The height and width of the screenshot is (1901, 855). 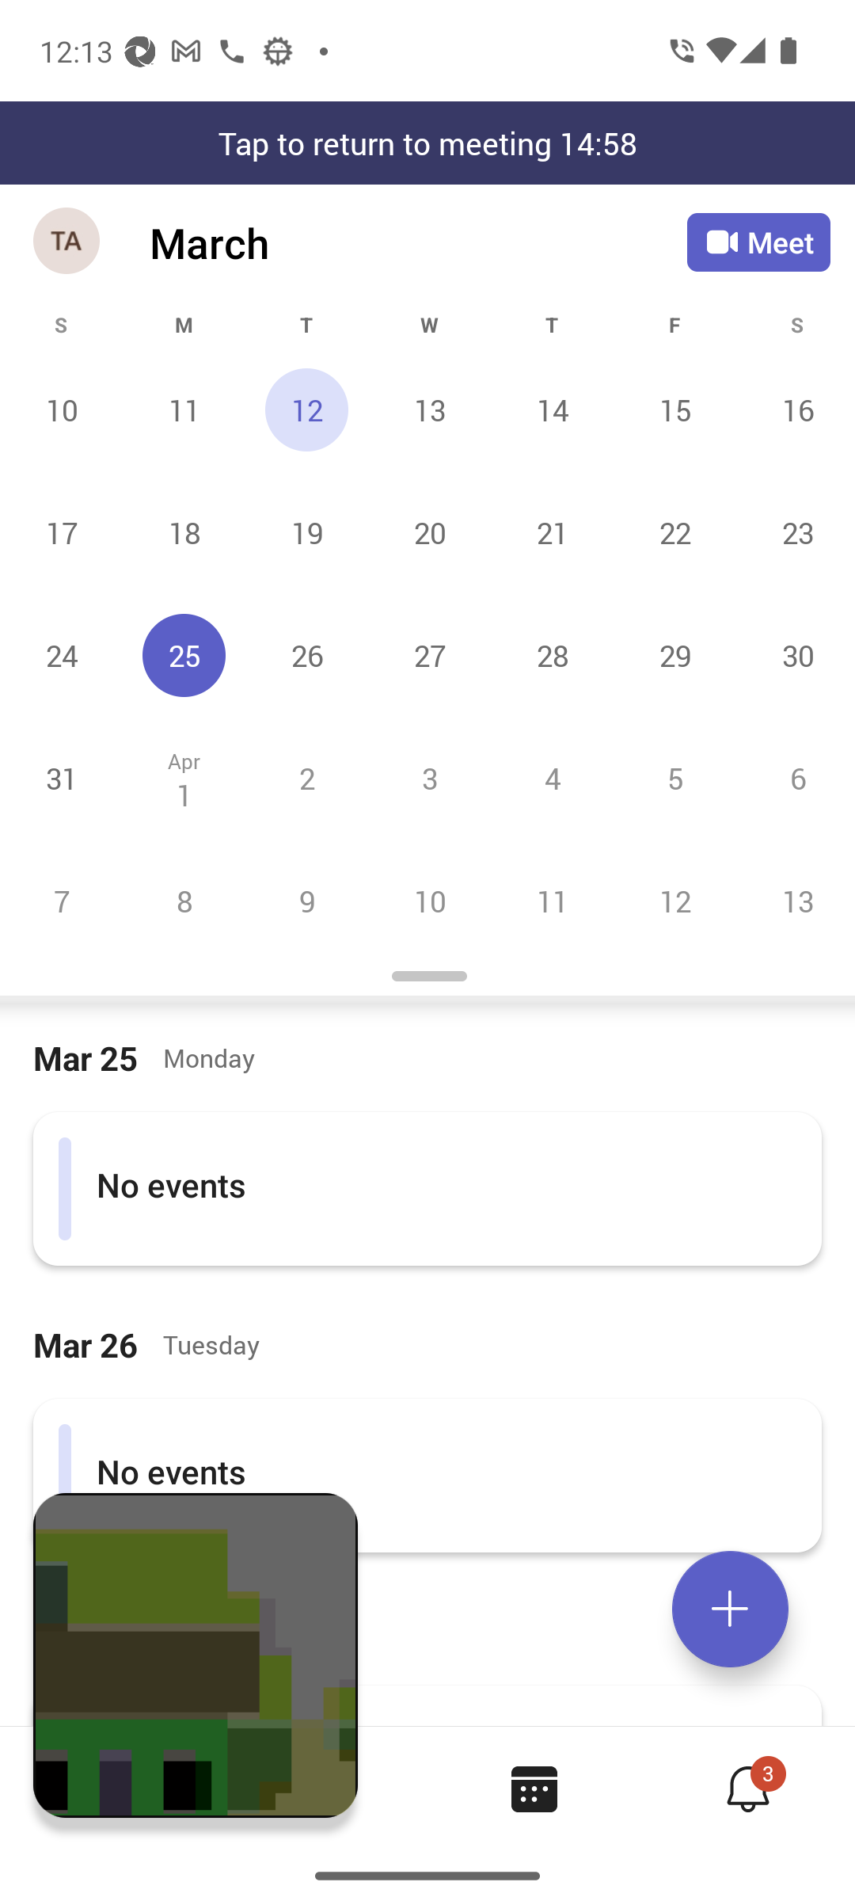 What do you see at coordinates (552, 410) in the screenshot?
I see `Thursday, March 14 14` at bounding box center [552, 410].